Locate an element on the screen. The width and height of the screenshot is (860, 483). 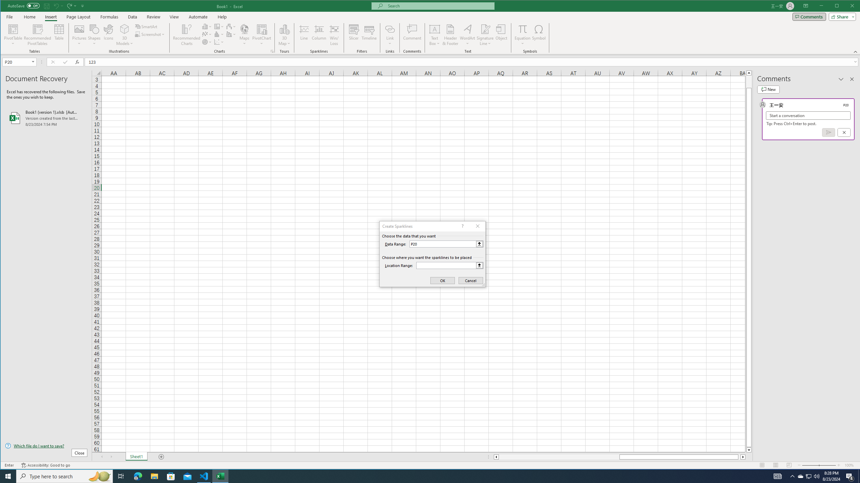
Insert Line or Area Chart is located at coordinates (207, 34).